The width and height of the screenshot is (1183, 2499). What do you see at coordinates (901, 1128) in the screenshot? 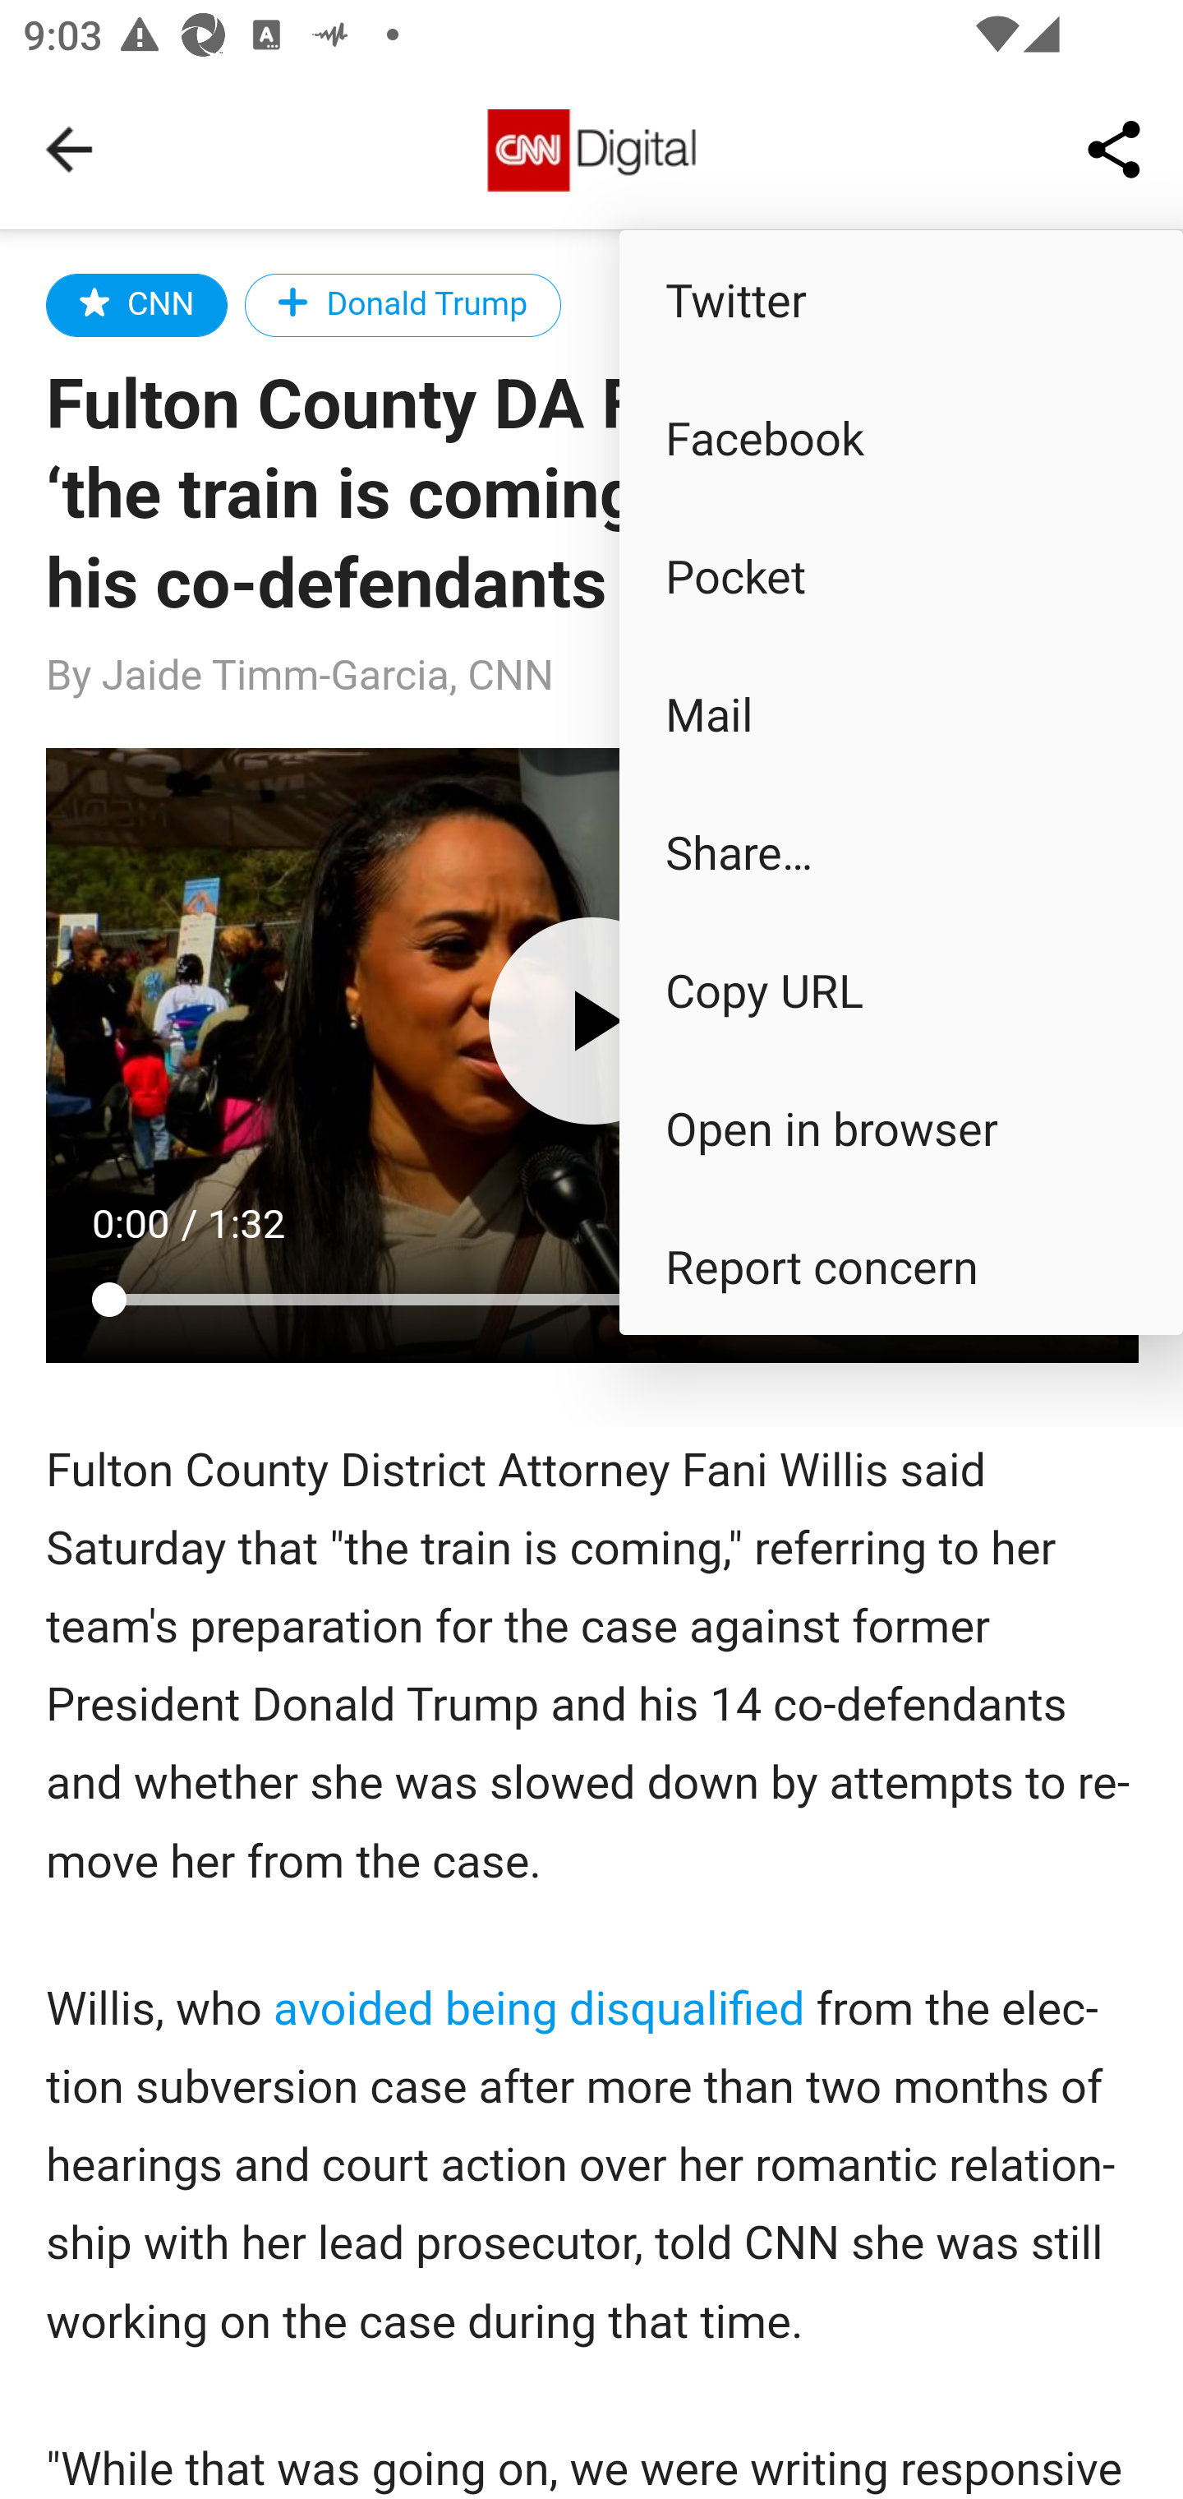
I see `Open in browser` at bounding box center [901, 1128].